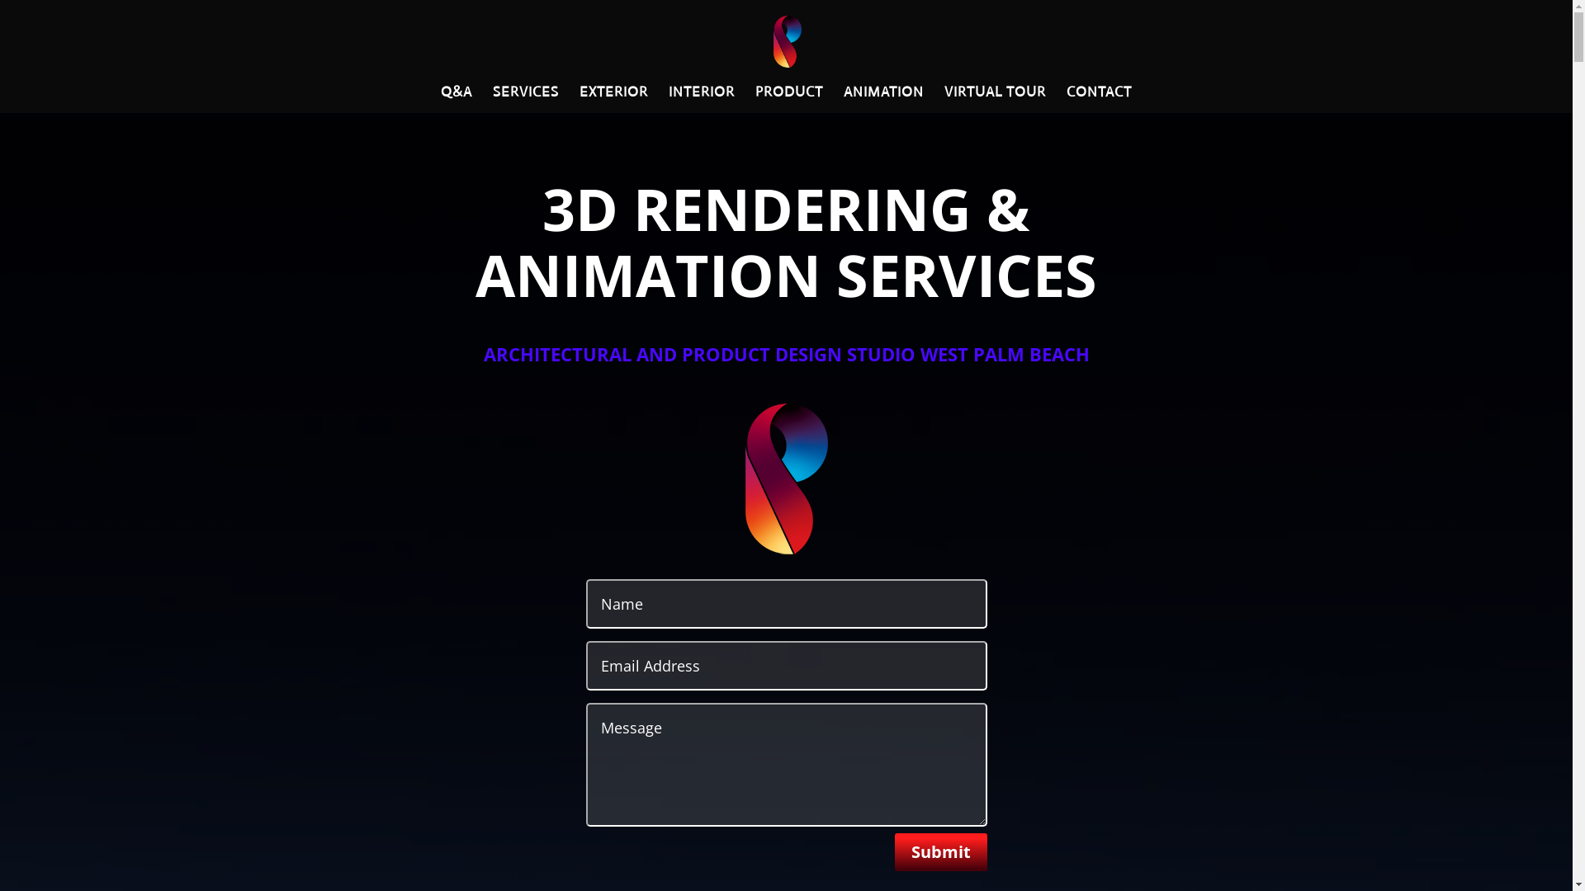 The image size is (1585, 891). I want to click on ANIMATION, so click(883, 100).